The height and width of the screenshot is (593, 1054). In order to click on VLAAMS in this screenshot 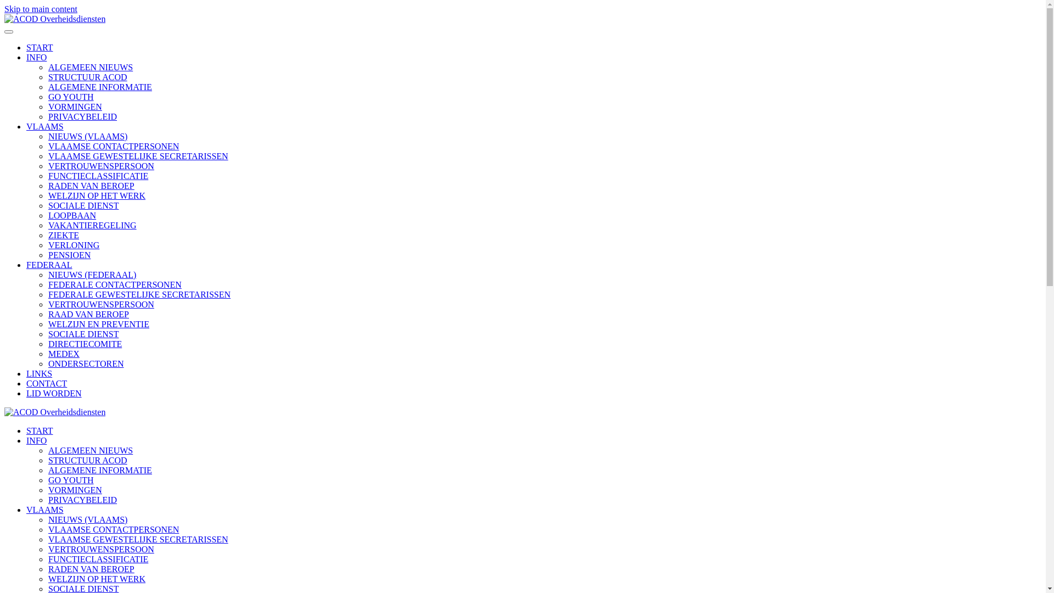, I will do `click(45, 510)`.